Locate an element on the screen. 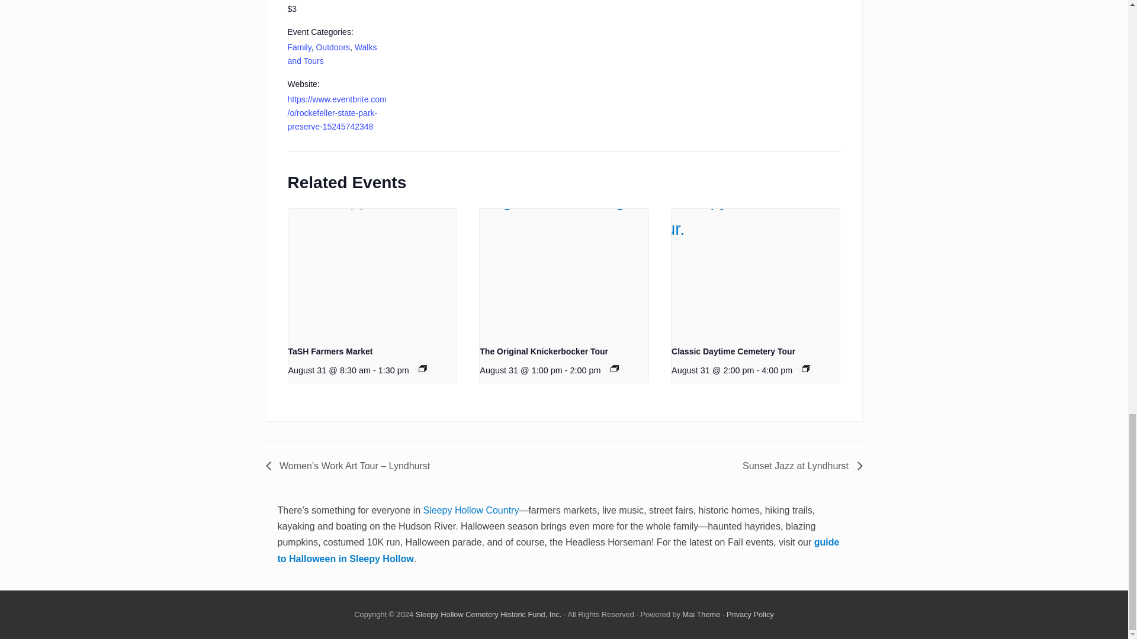 Image resolution: width=1137 pixels, height=639 pixels. Visit Sleepy Hollow is located at coordinates (489, 614).